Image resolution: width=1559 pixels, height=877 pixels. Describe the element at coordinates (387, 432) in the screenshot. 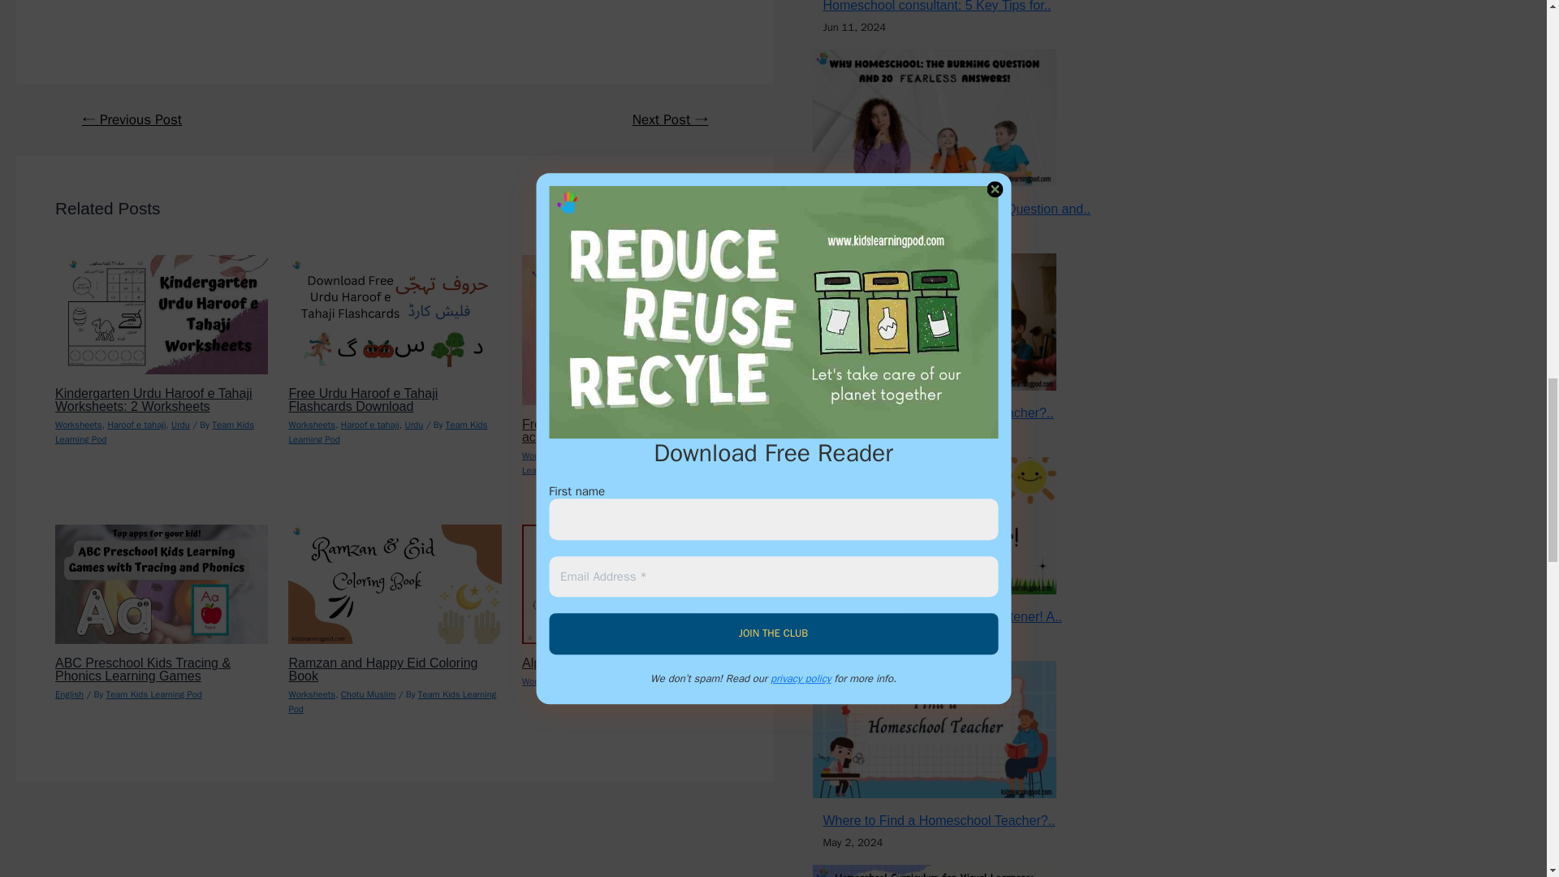

I see `Team Kids Learning Pod` at that location.